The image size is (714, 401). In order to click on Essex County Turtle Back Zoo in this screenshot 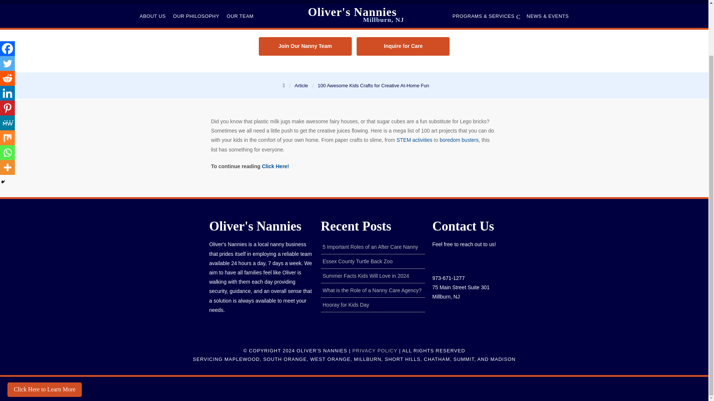, I will do `click(358, 261)`.